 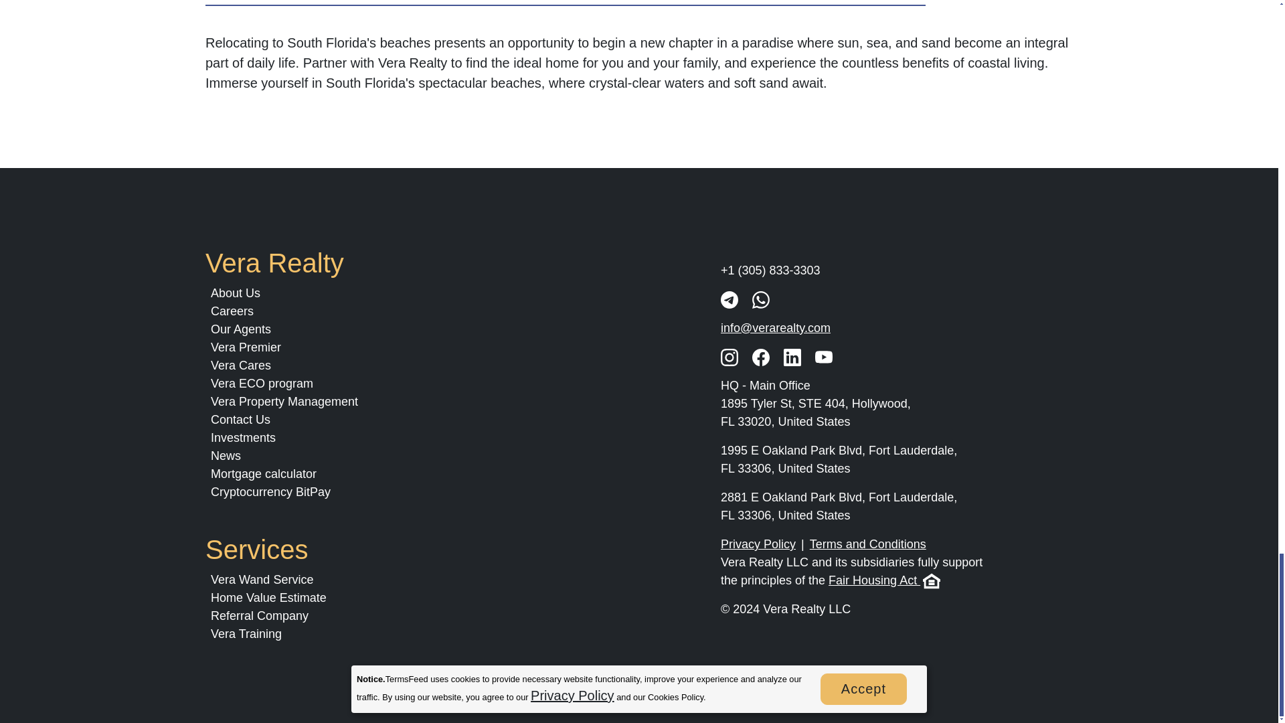 I want to click on Vera Cares, so click(x=241, y=366).